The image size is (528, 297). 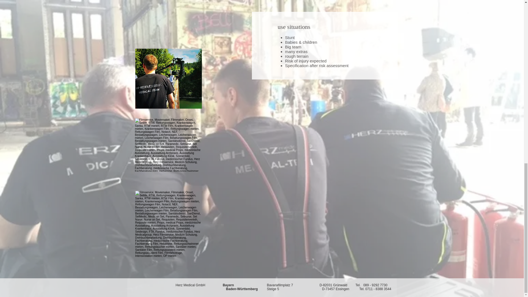 I want to click on SetMedic, so click(x=168, y=79).